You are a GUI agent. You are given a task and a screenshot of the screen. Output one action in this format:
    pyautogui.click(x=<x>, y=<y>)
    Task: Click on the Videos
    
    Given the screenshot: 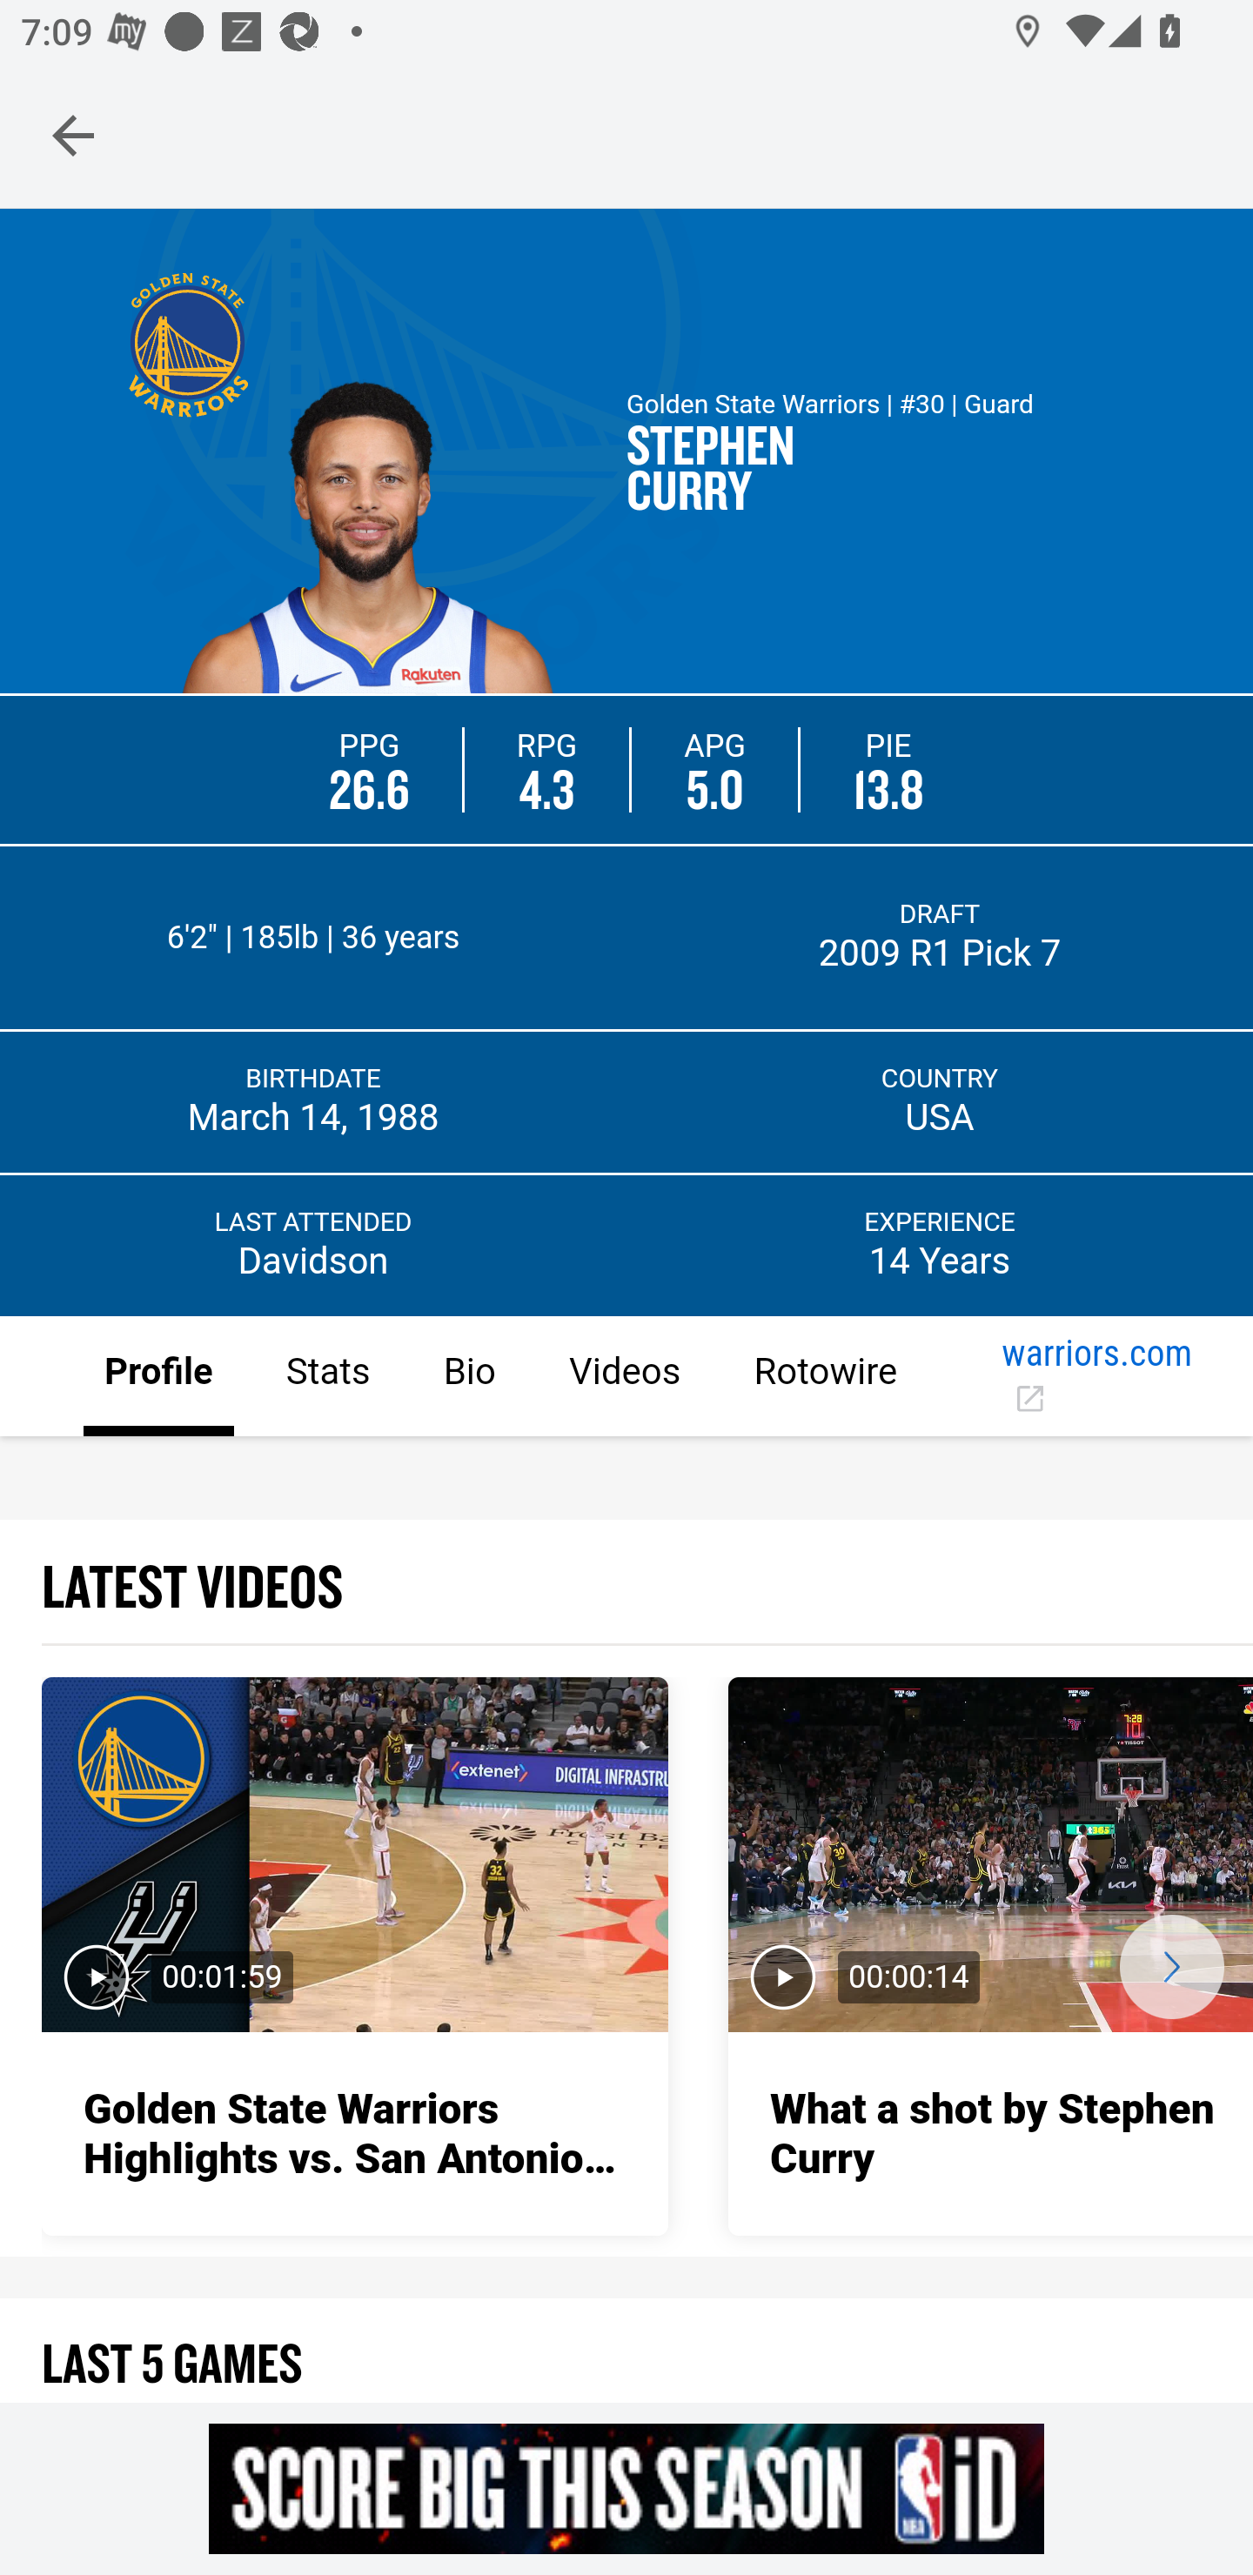 What is the action you would take?
    pyautogui.click(x=623, y=1377)
    